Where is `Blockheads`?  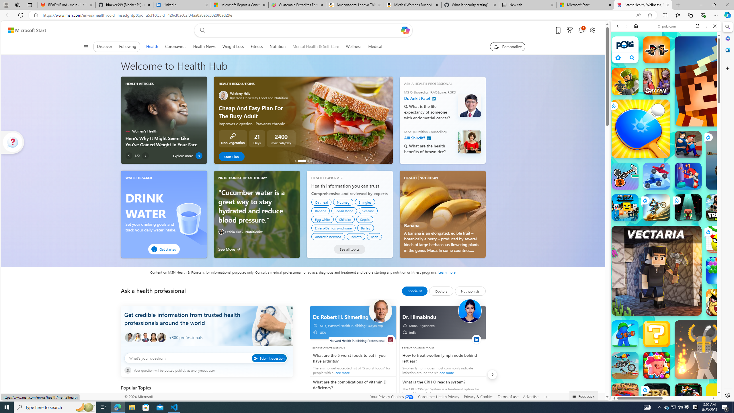 Blockheads is located at coordinates (625, 207).